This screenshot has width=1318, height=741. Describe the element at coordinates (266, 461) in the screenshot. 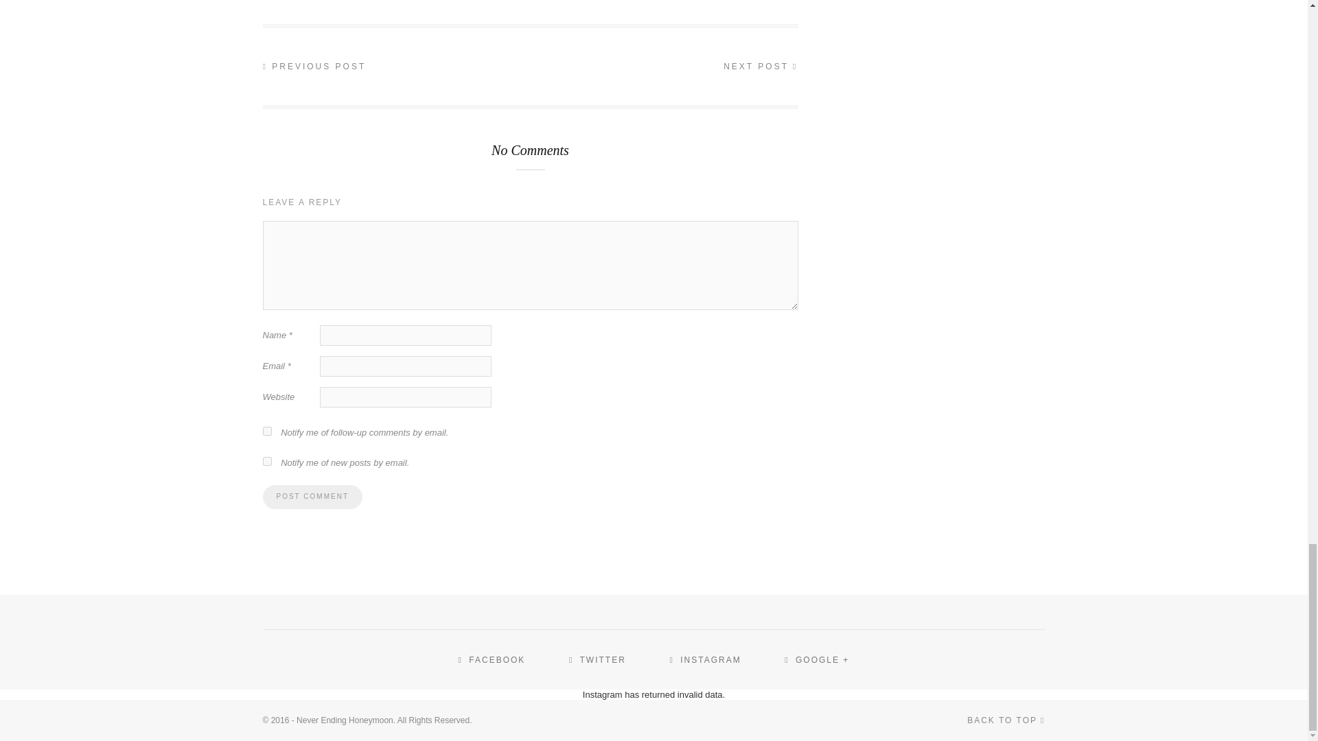

I see `subscribe` at that location.